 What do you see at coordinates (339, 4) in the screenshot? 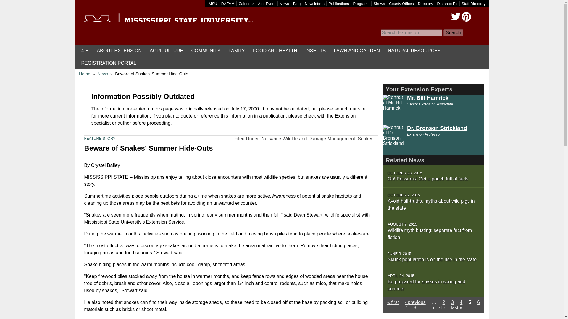
I see `Publications` at bounding box center [339, 4].